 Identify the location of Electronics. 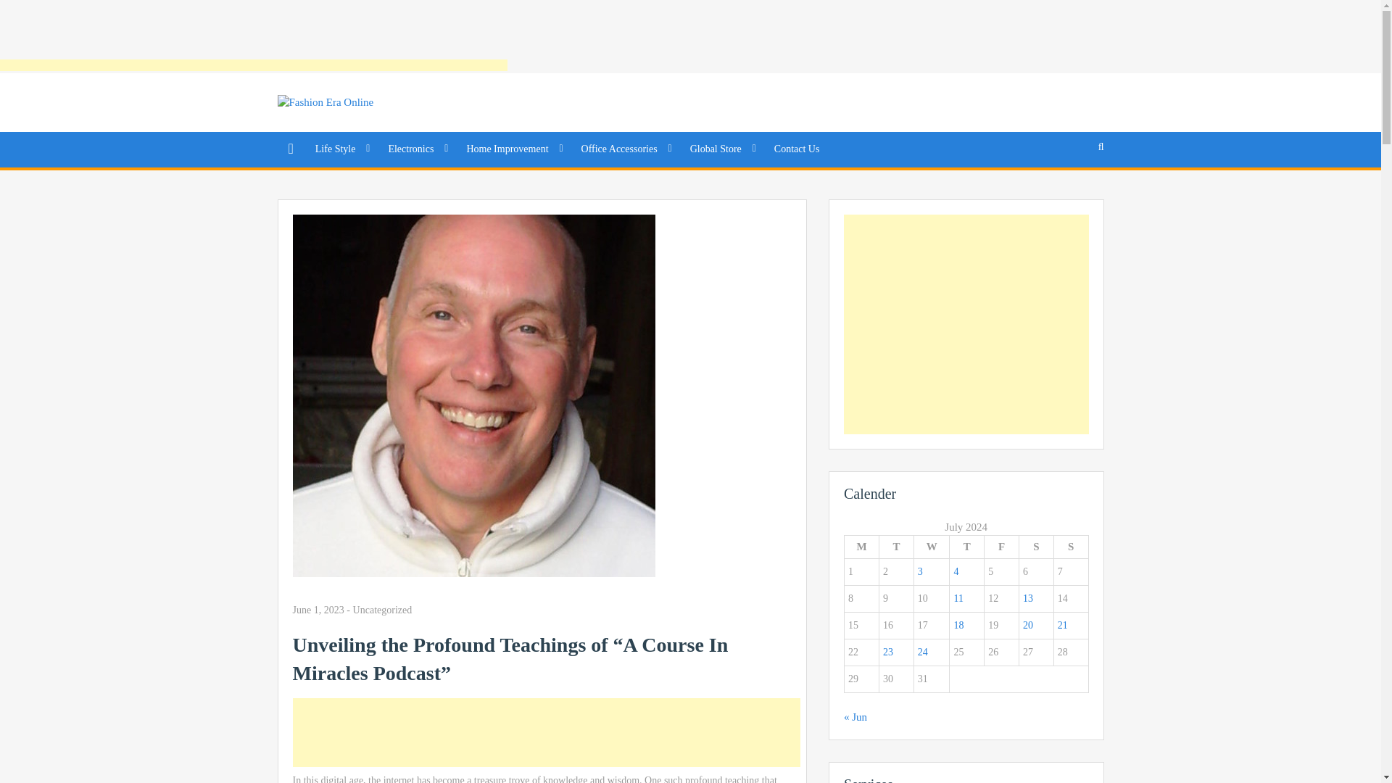
(416, 149).